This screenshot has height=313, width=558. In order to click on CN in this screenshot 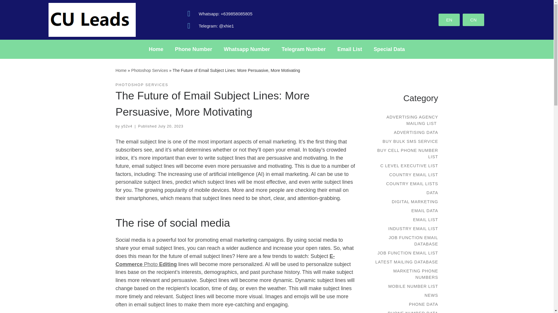, I will do `click(473, 20)`.